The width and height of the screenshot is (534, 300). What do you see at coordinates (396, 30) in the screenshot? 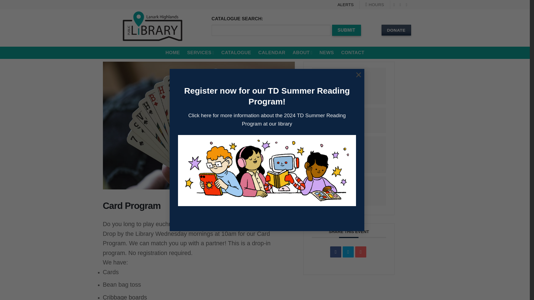
I see `DONATE` at bounding box center [396, 30].